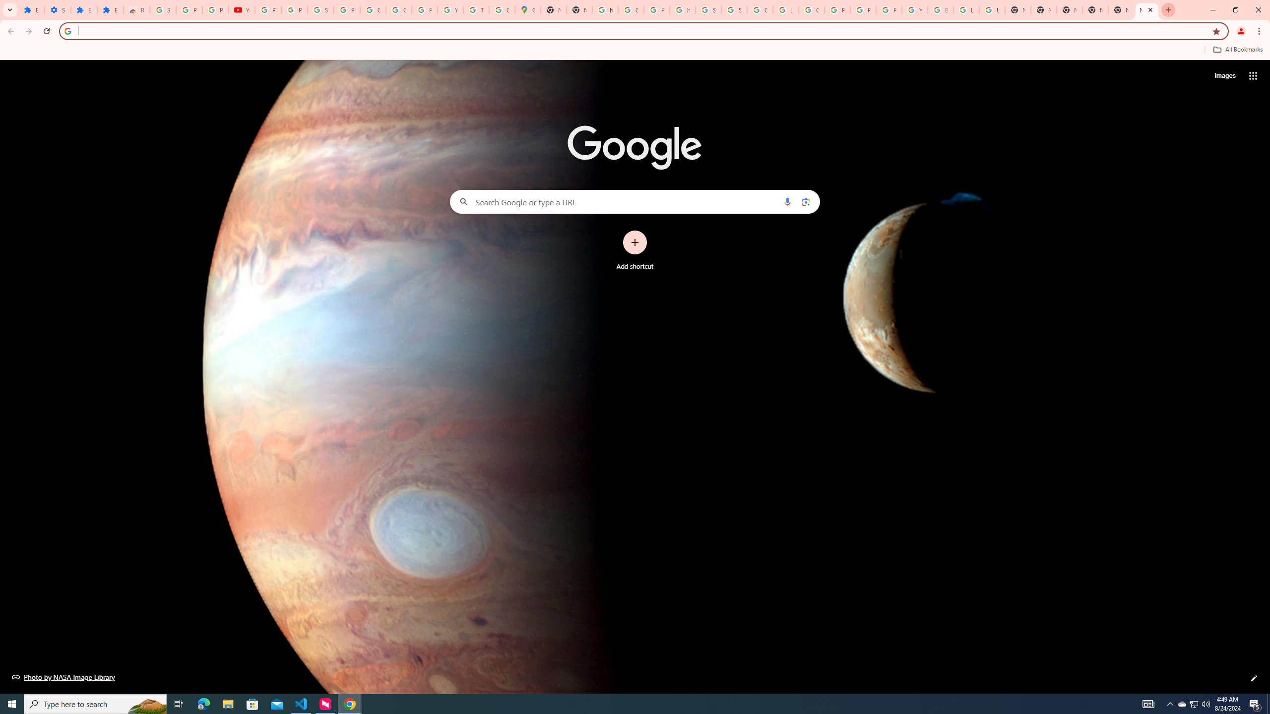  Describe the element at coordinates (605, 10) in the screenshot. I see `https://scholar.google.com/` at that location.